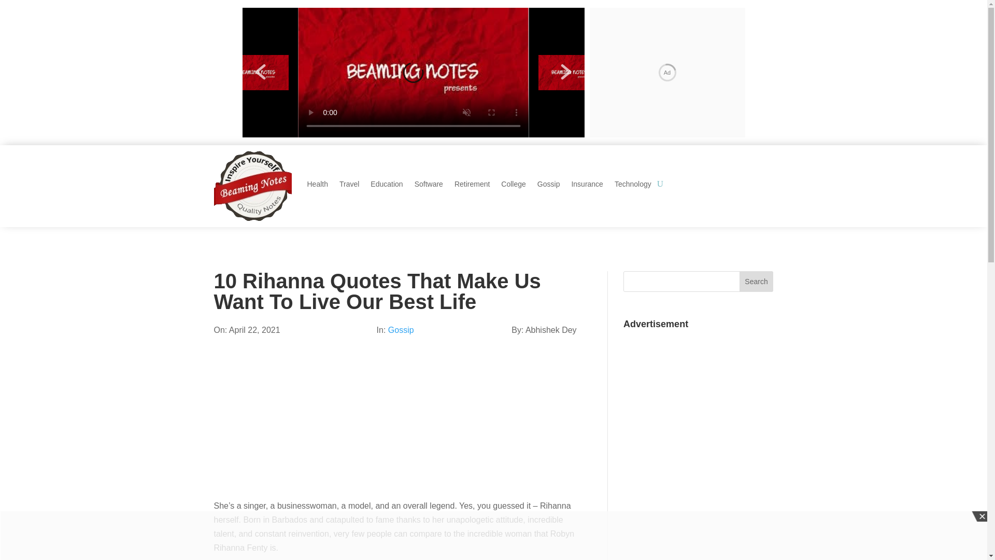 Image resolution: width=995 pixels, height=560 pixels. I want to click on Previous, so click(260, 72).